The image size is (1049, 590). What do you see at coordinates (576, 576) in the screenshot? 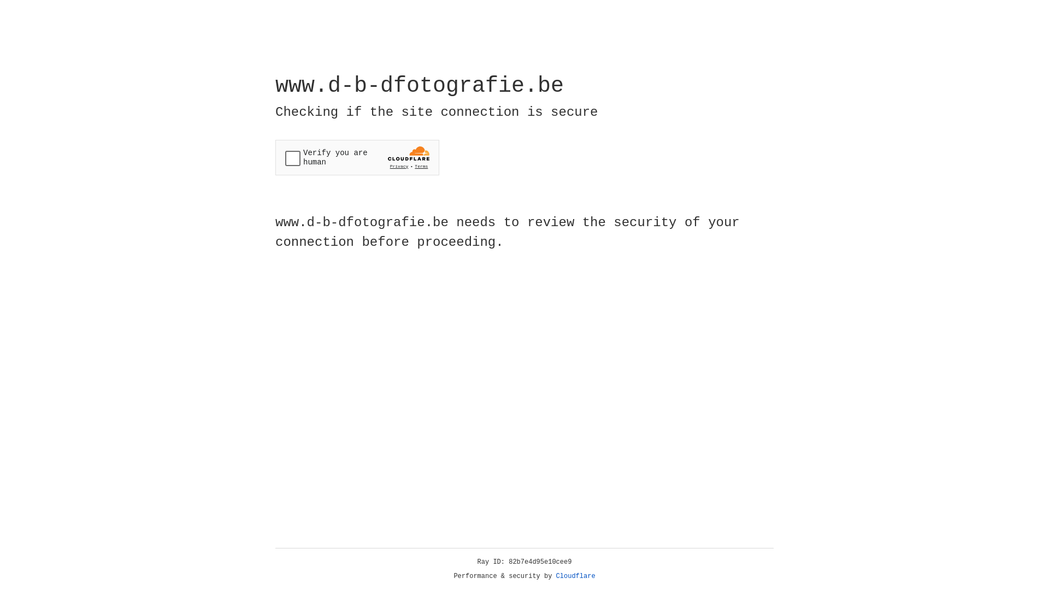
I see `Cloudflare` at bounding box center [576, 576].